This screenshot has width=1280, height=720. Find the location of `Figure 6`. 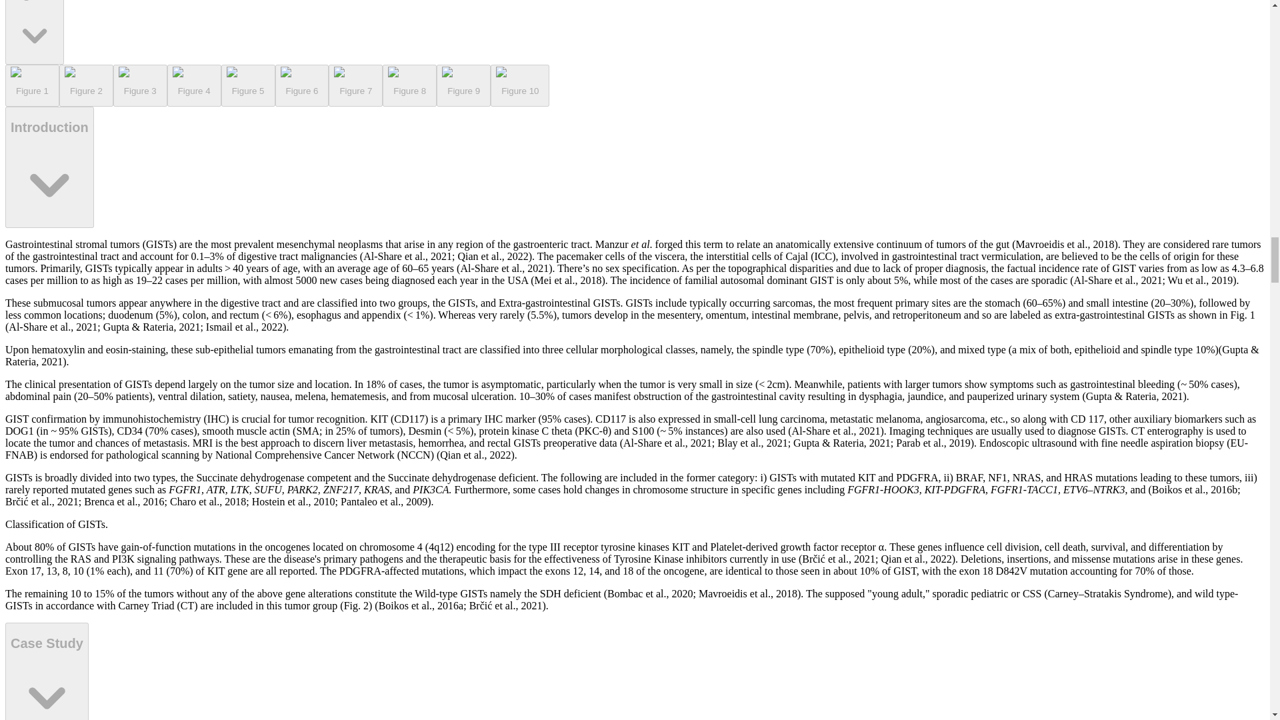

Figure 6 is located at coordinates (301, 85).